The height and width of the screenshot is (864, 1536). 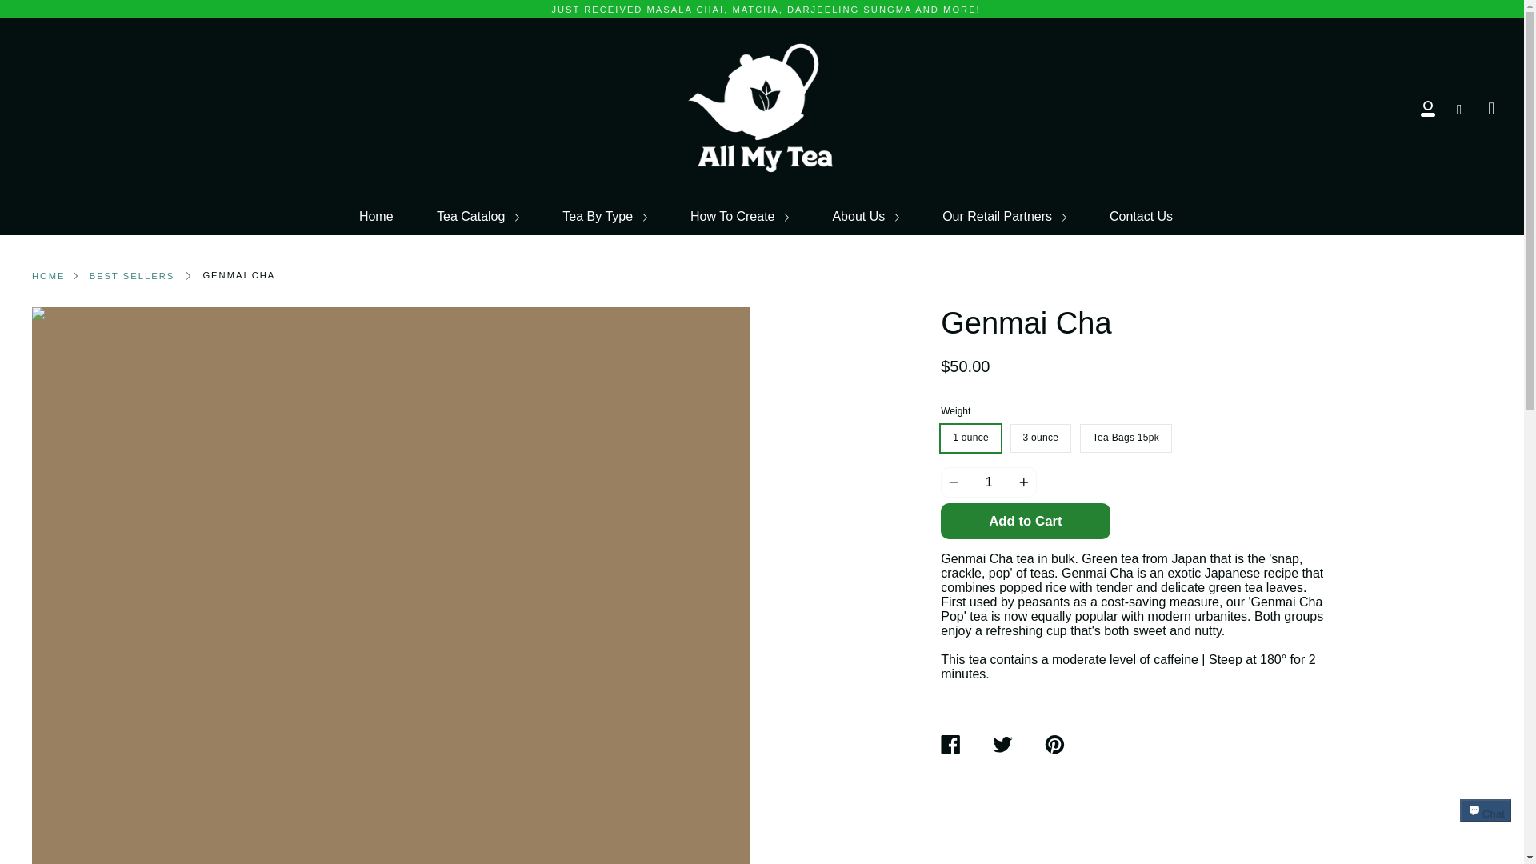 What do you see at coordinates (376, 216) in the screenshot?
I see `Home` at bounding box center [376, 216].